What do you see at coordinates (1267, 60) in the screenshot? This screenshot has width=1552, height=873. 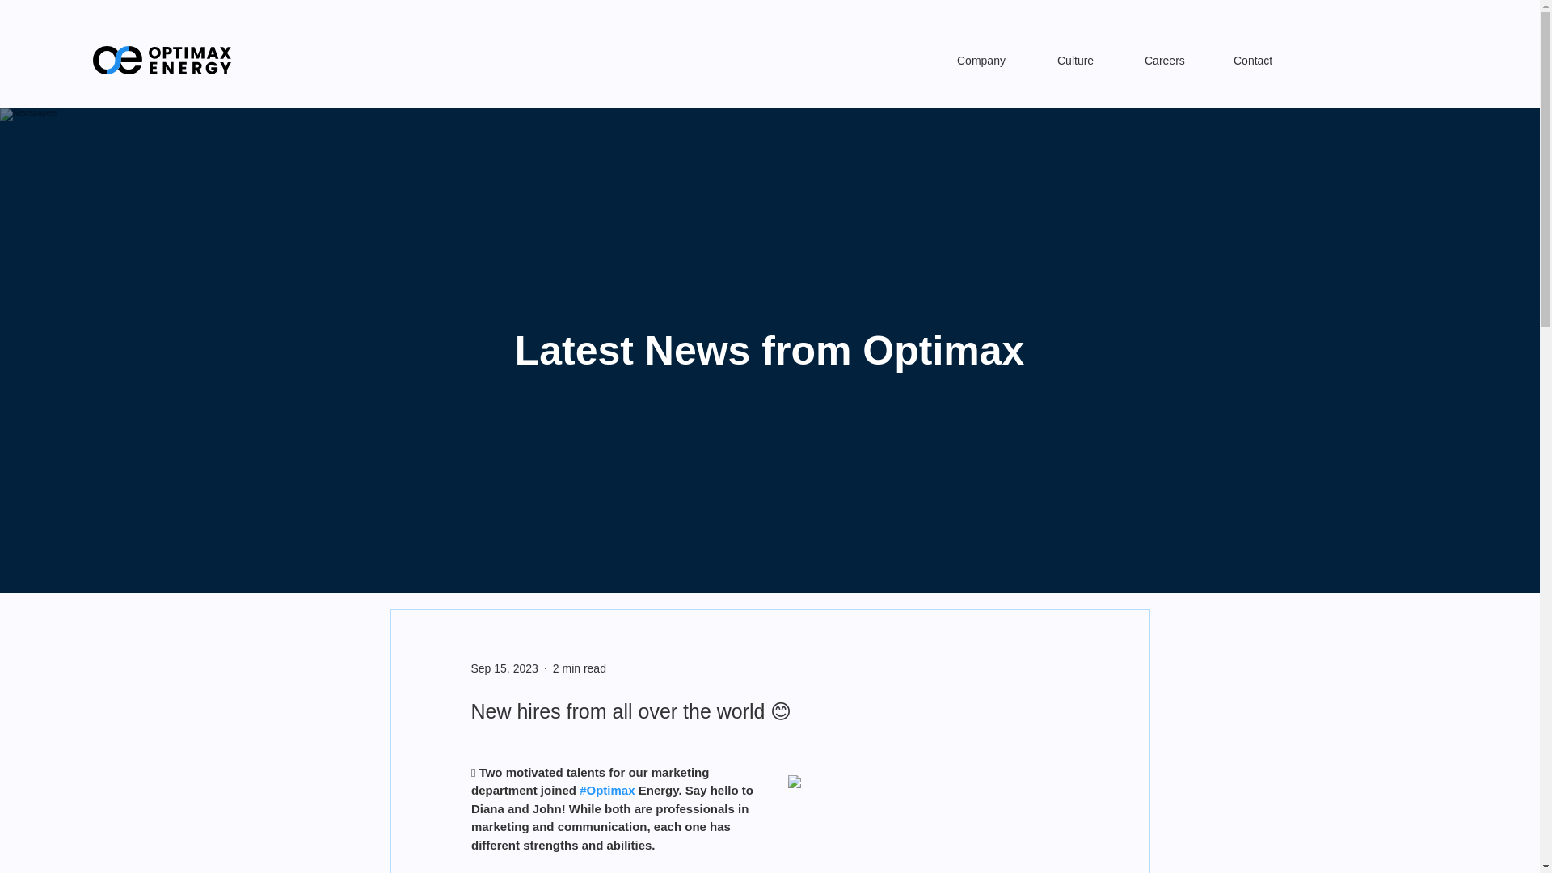 I see `Contact` at bounding box center [1267, 60].